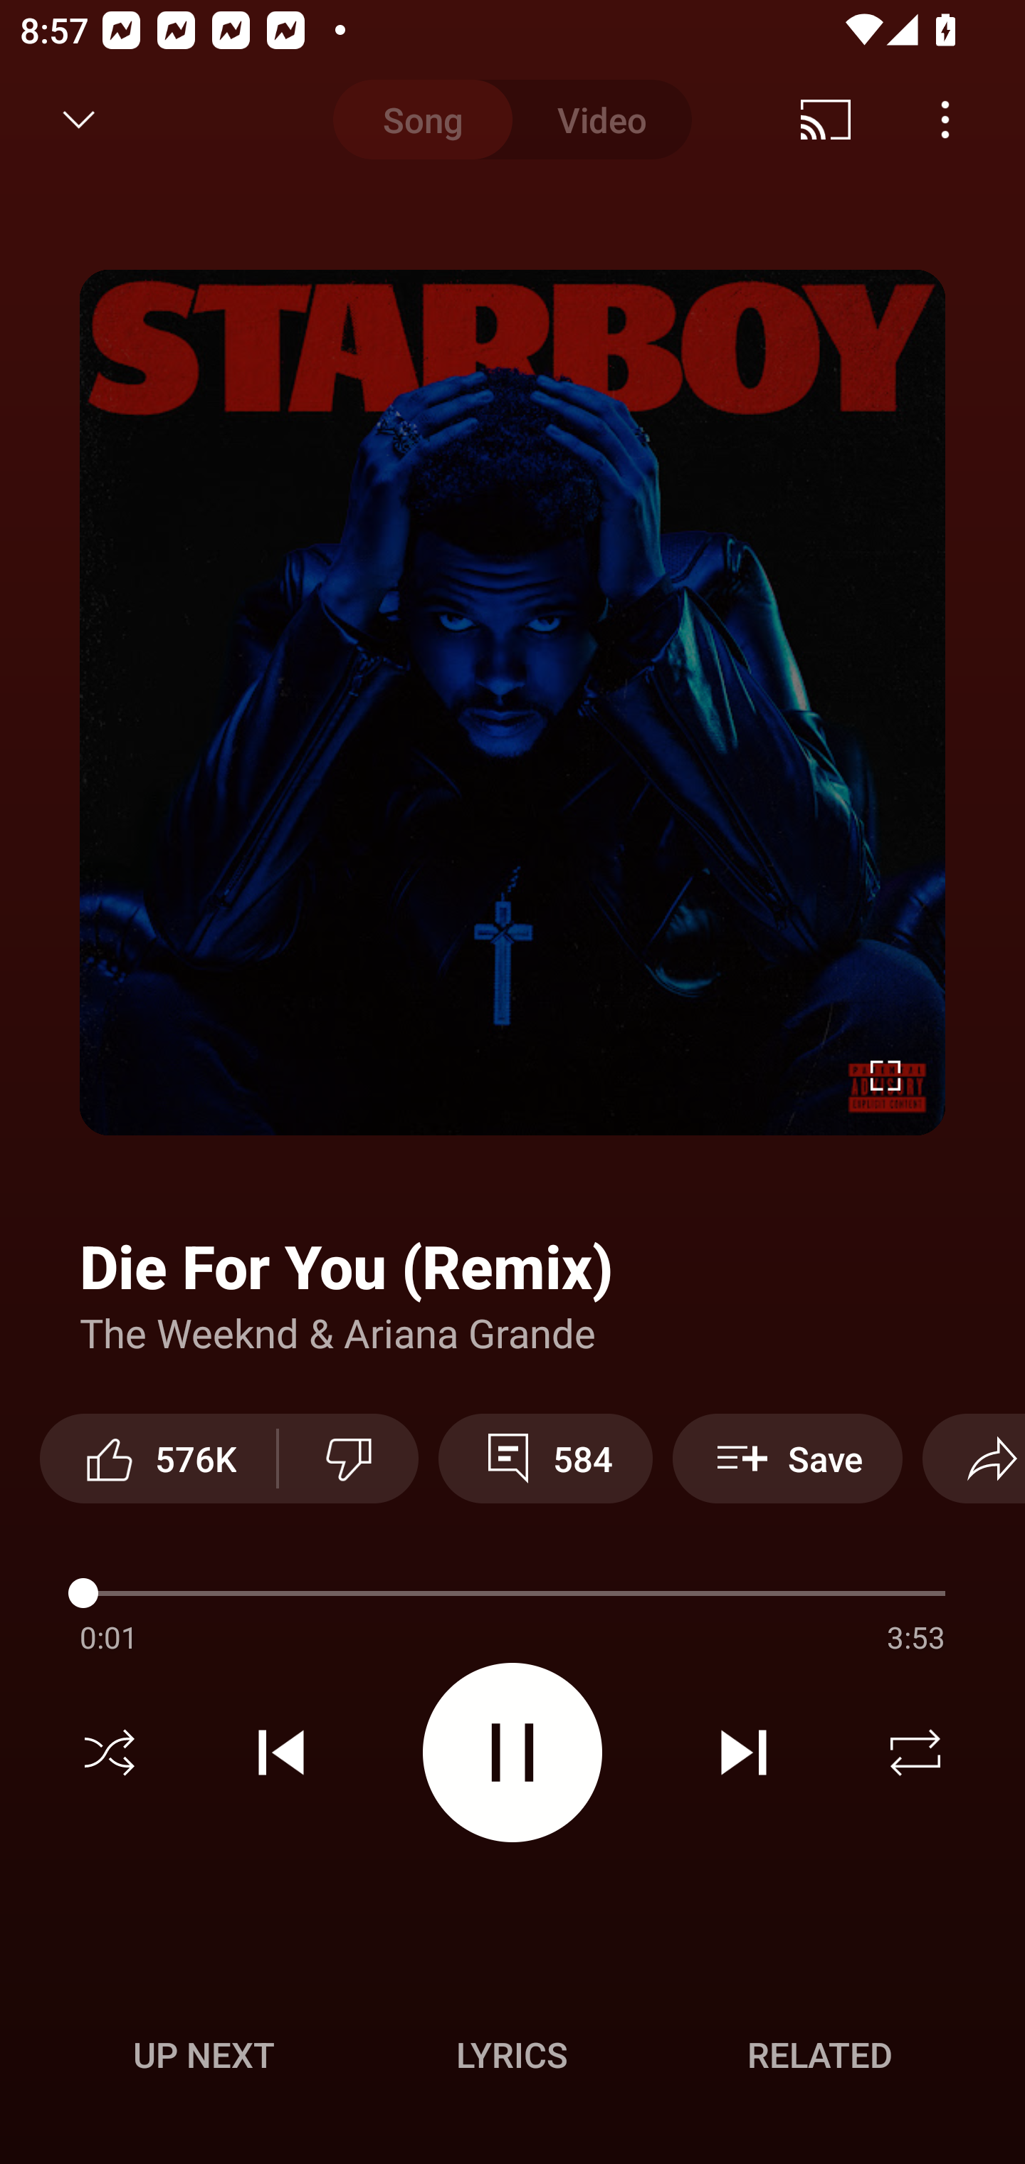 The width and height of the screenshot is (1025, 2164). What do you see at coordinates (348, 1458) in the screenshot?
I see `Dislike` at bounding box center [348, 1458].